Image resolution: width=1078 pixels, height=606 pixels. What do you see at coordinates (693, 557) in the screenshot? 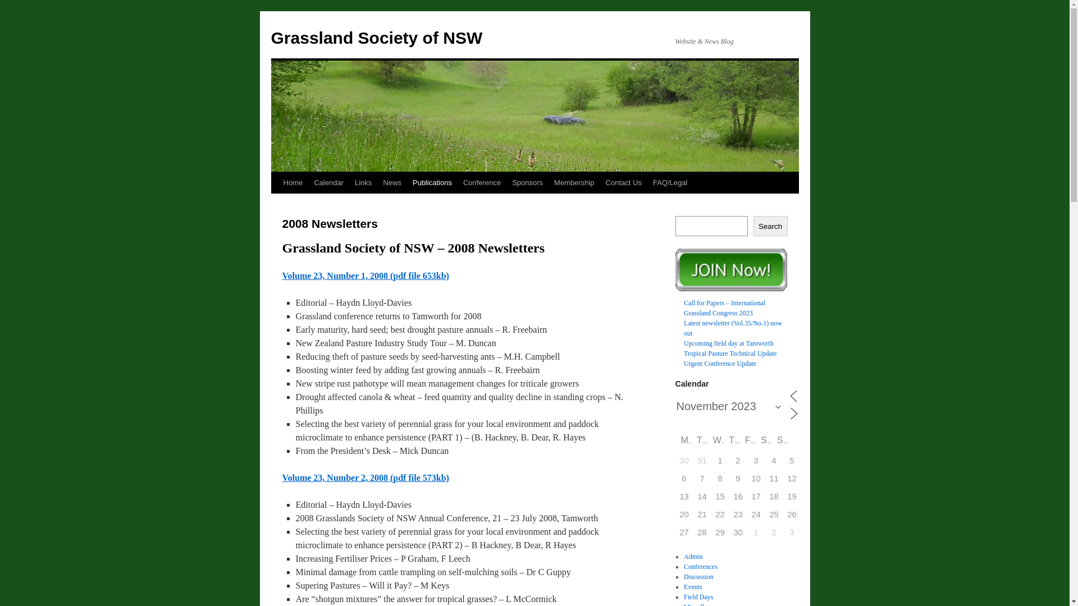
I see `Admin` at bounding box center [693, 557].